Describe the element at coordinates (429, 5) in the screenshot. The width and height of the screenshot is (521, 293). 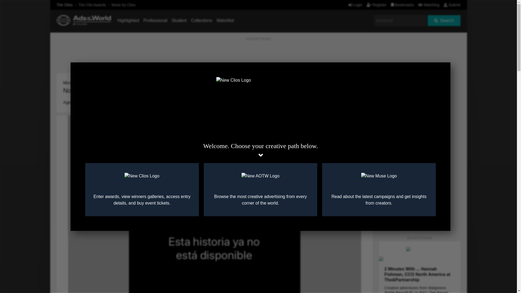
I see `Watching` at that location.